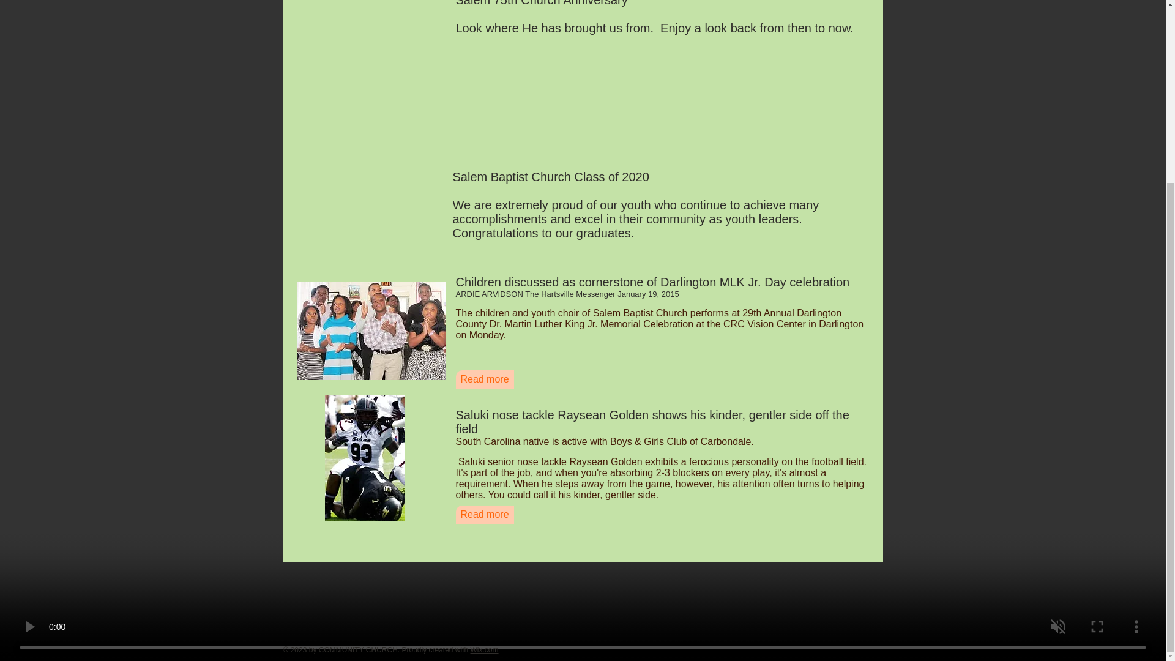 This screenshot has width=1175, height=661. I want to click on Children MLK Day.jpg, so click(370, 331).